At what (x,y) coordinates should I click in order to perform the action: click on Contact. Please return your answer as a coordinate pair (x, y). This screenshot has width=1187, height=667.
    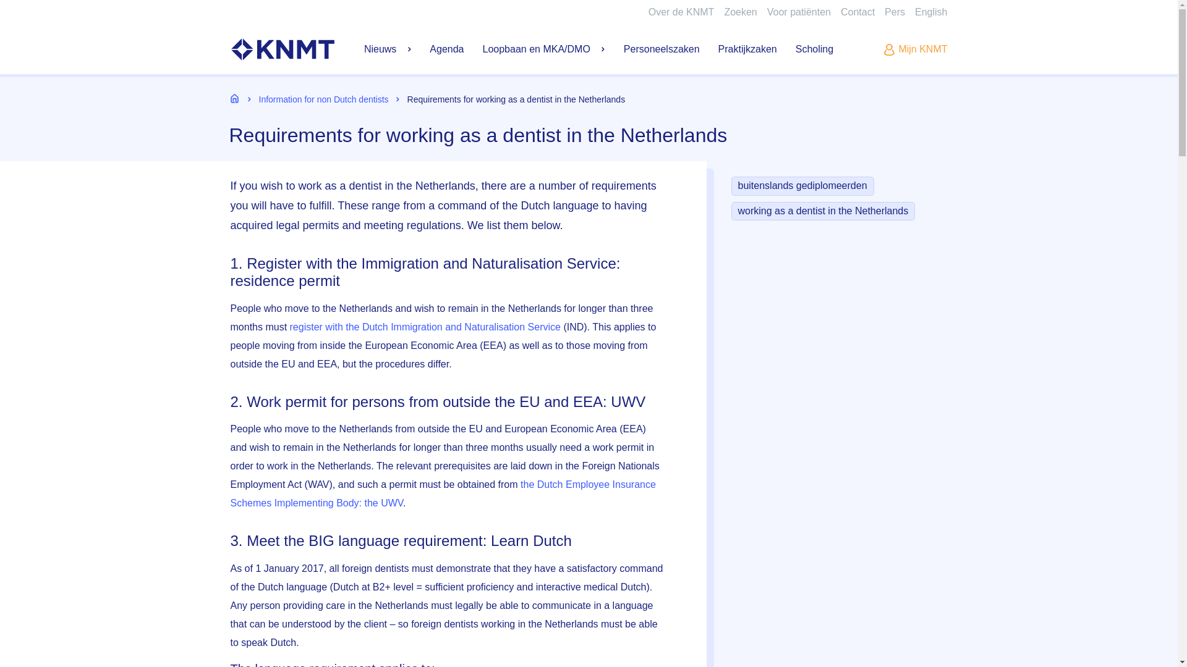
    Looking at the image, I should click on (857, 12).